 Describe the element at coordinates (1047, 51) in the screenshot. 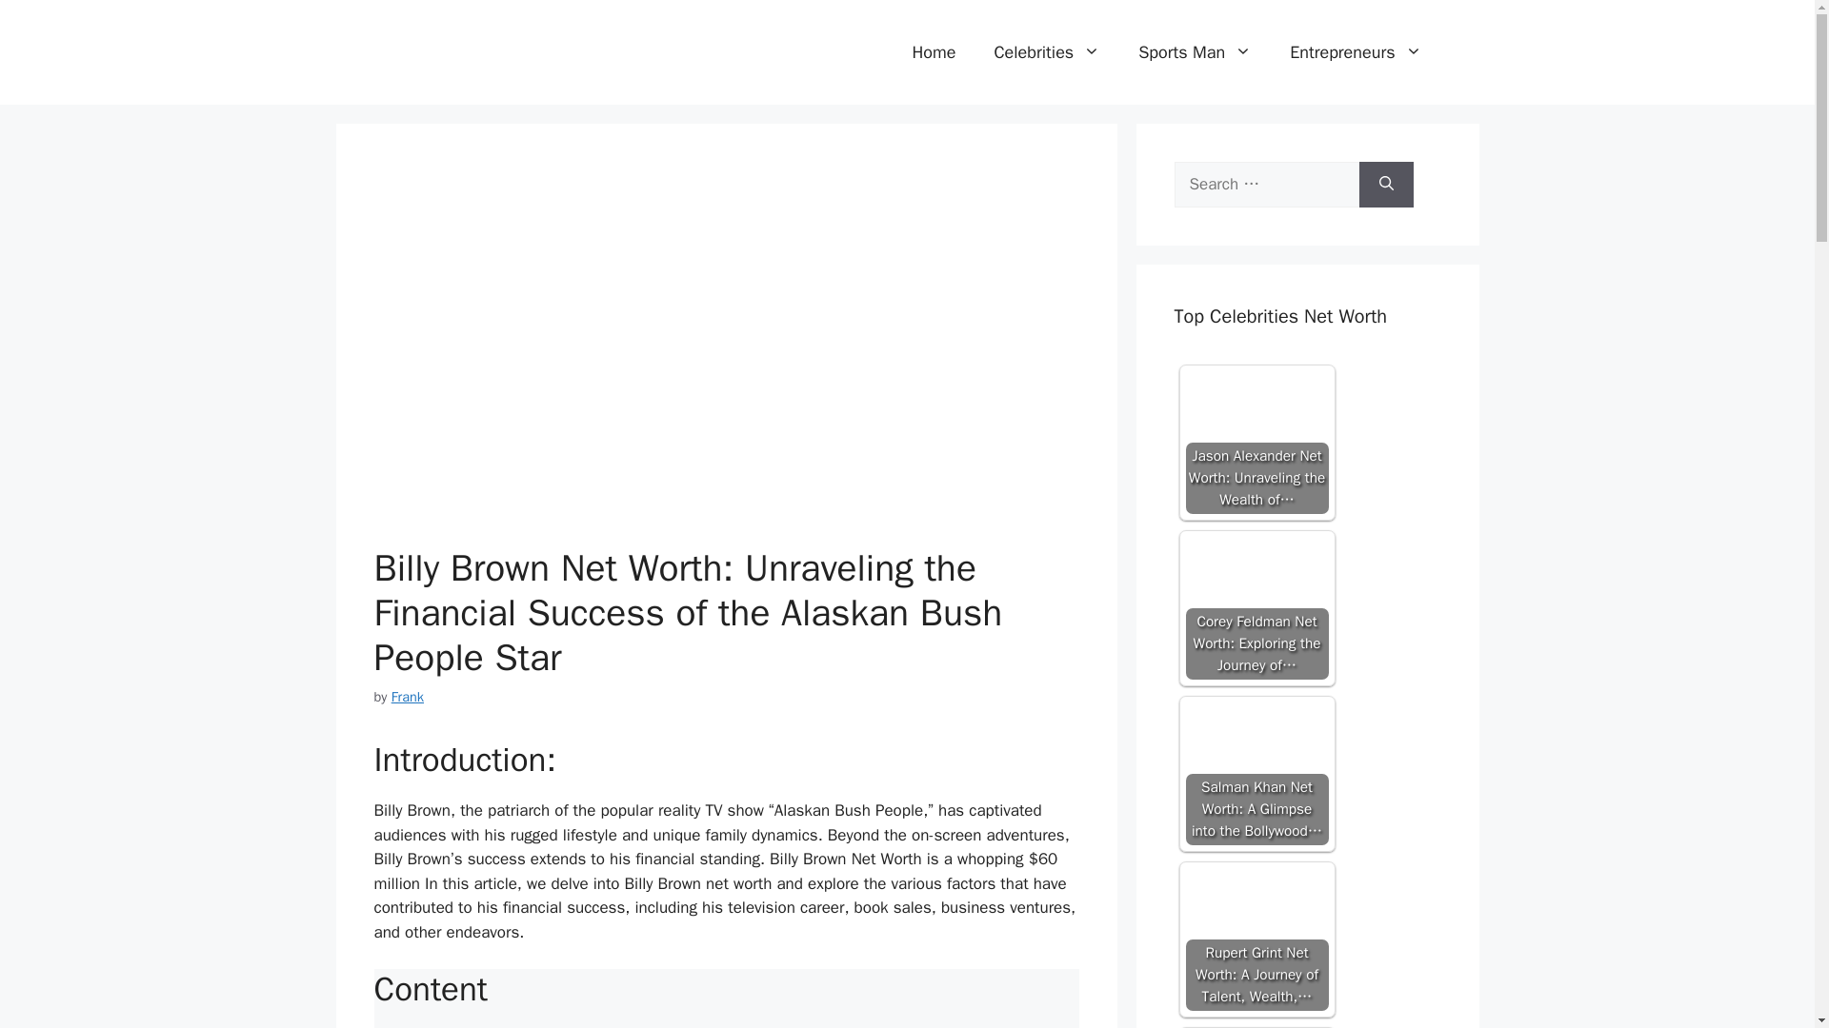

I see `Celebrities` at that location.